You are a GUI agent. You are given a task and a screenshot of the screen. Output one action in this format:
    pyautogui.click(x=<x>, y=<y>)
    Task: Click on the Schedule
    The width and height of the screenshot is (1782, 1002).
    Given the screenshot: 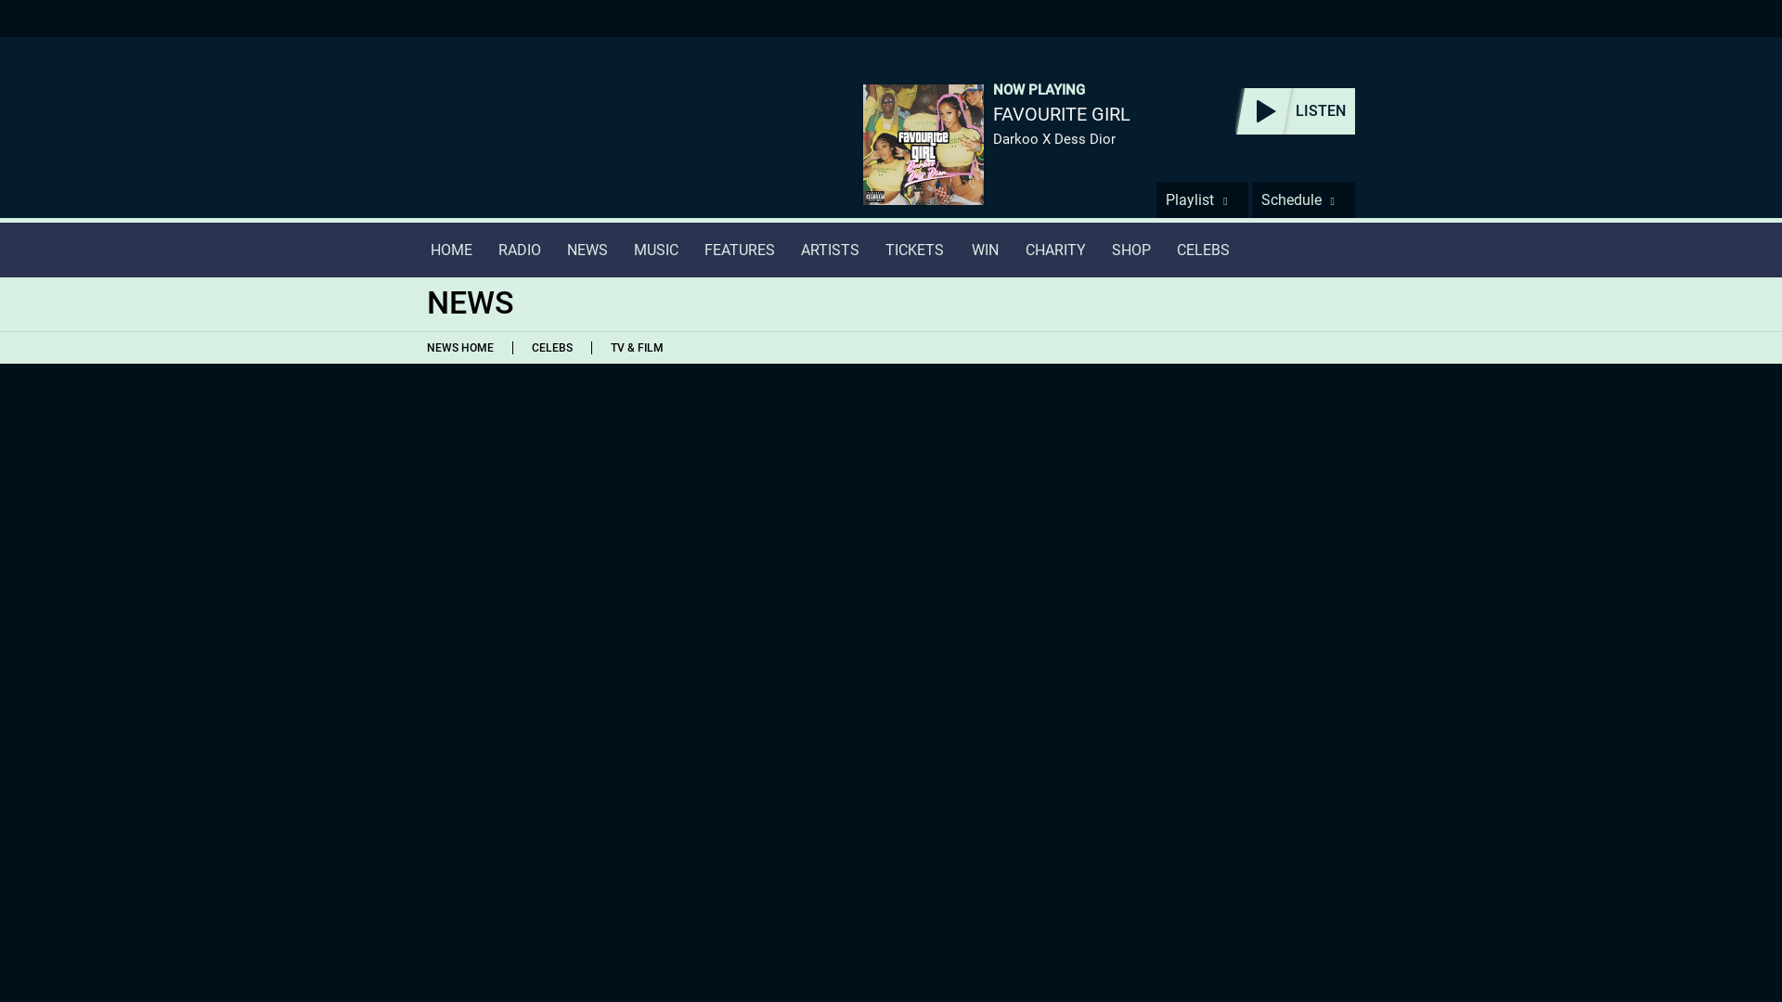 What is the action you would take?
    pyautogui.click(x=1303, y=199)
    